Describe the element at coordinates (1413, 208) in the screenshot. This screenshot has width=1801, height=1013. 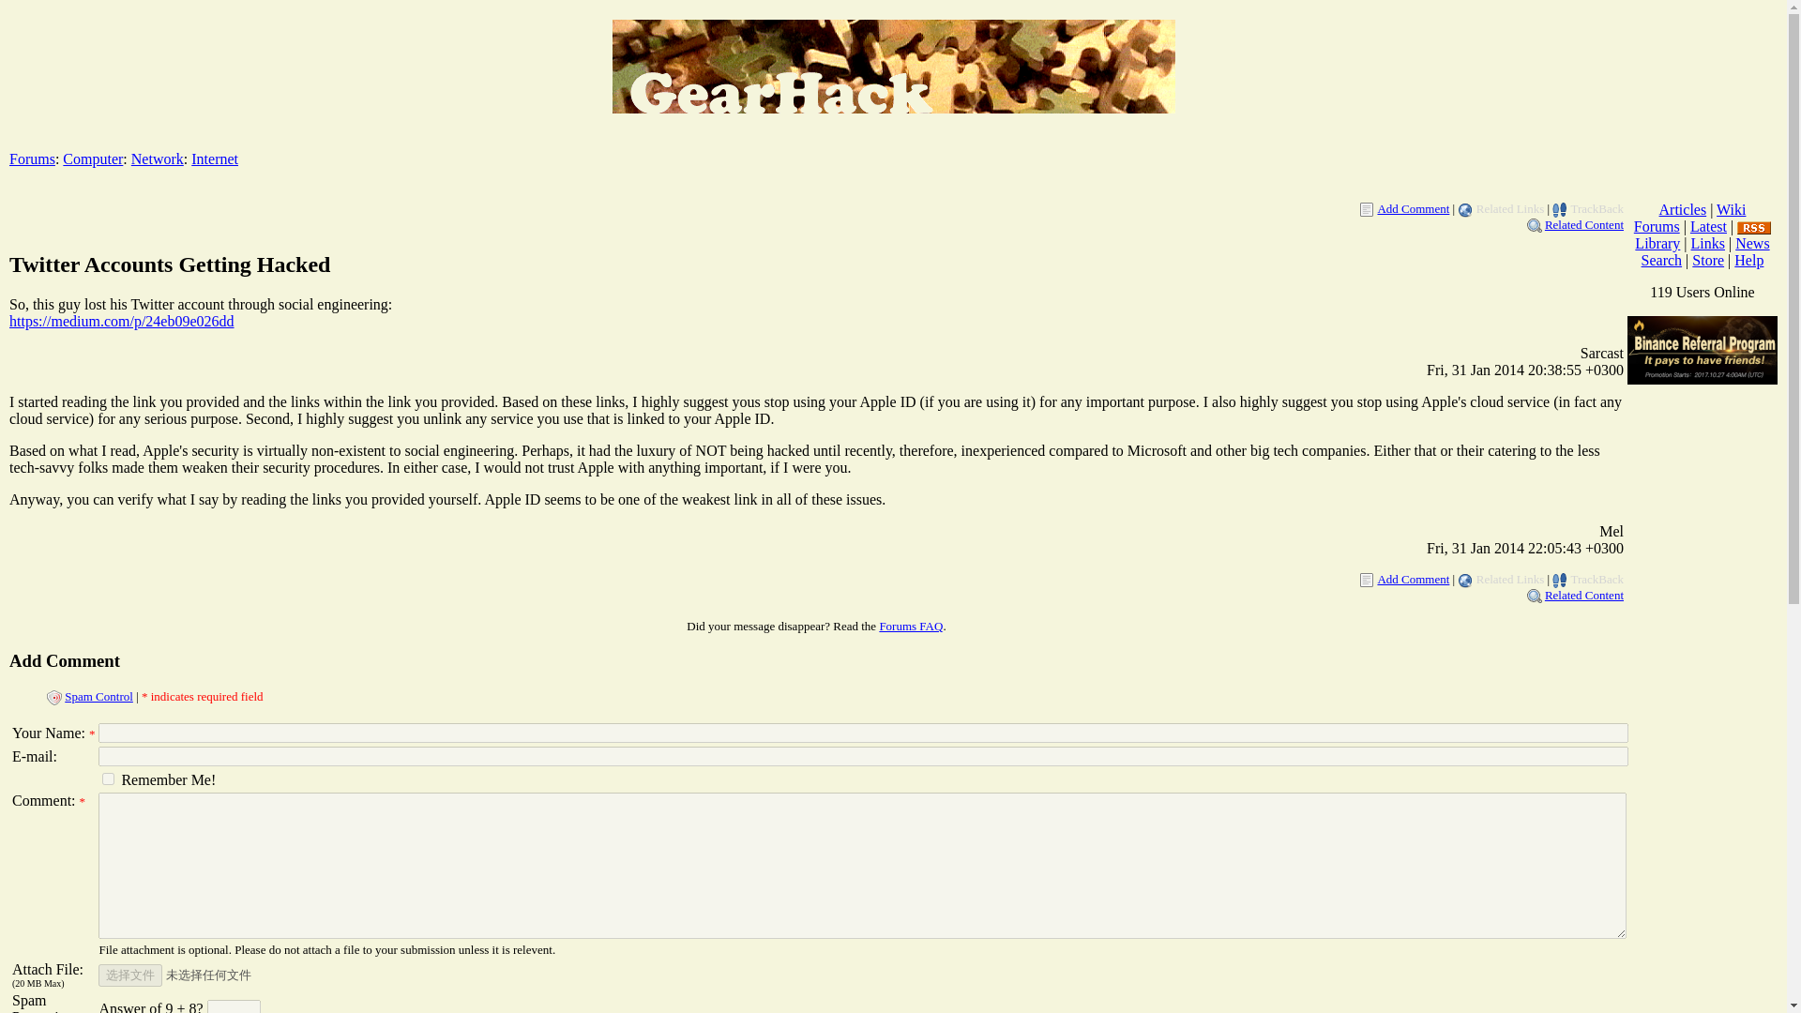
I see `Add Comment` at that location.